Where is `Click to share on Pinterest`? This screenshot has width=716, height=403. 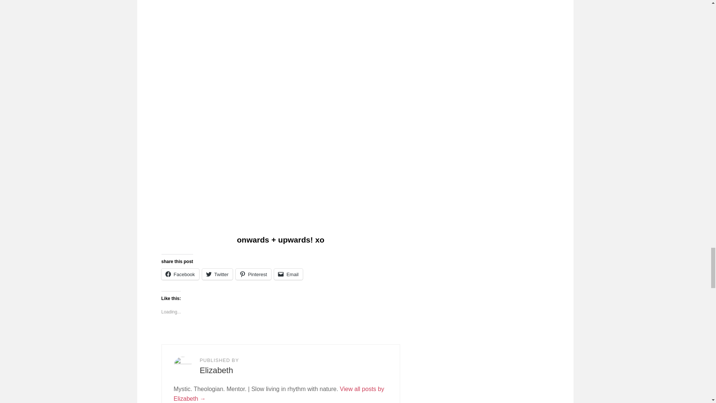 Click to share on Pinterest is located at coordinates (253, 274).